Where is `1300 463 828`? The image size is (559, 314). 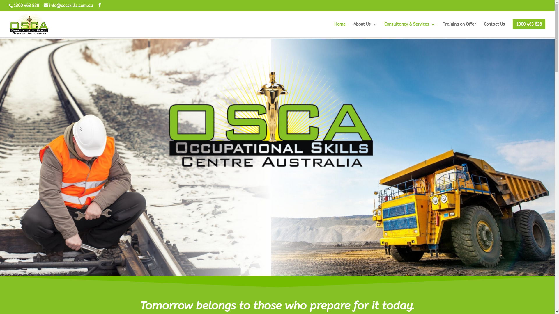
1300 463 828 is located at coordinates (26, 5).